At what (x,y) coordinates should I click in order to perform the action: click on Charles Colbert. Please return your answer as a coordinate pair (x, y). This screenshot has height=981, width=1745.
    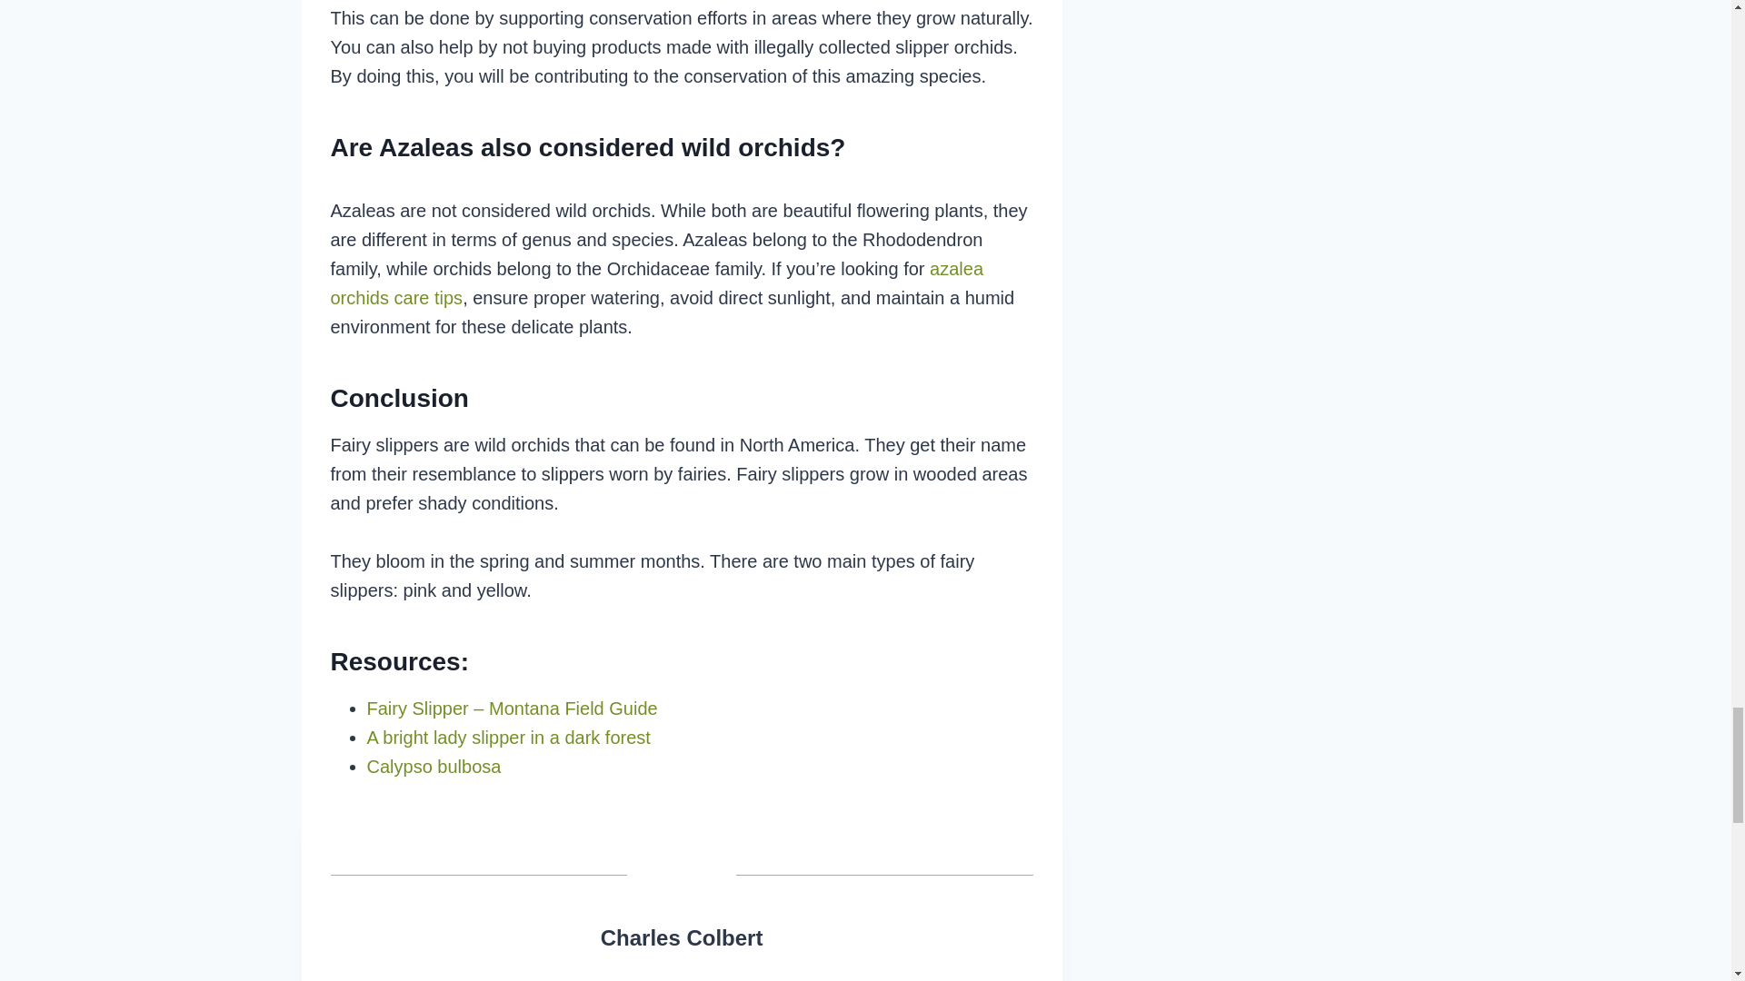
    Looking at the image, I should click on (682, 937).